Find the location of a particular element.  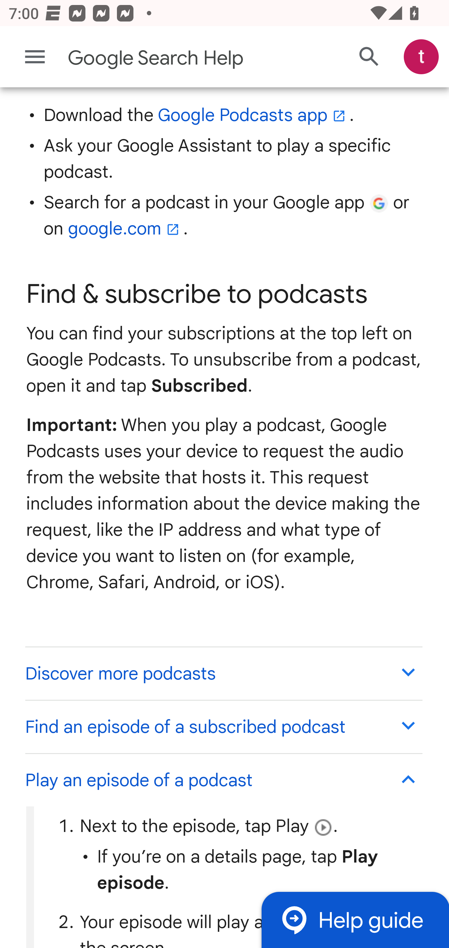

Discover more podcasts is located at coordinates (223, 674).